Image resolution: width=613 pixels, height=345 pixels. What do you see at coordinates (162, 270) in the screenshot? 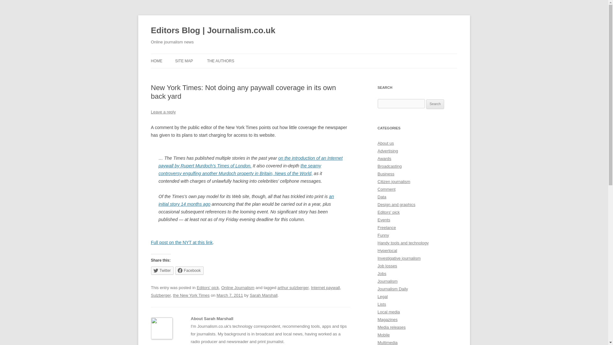
I see `Twitter` at bounding box center [162, 270].